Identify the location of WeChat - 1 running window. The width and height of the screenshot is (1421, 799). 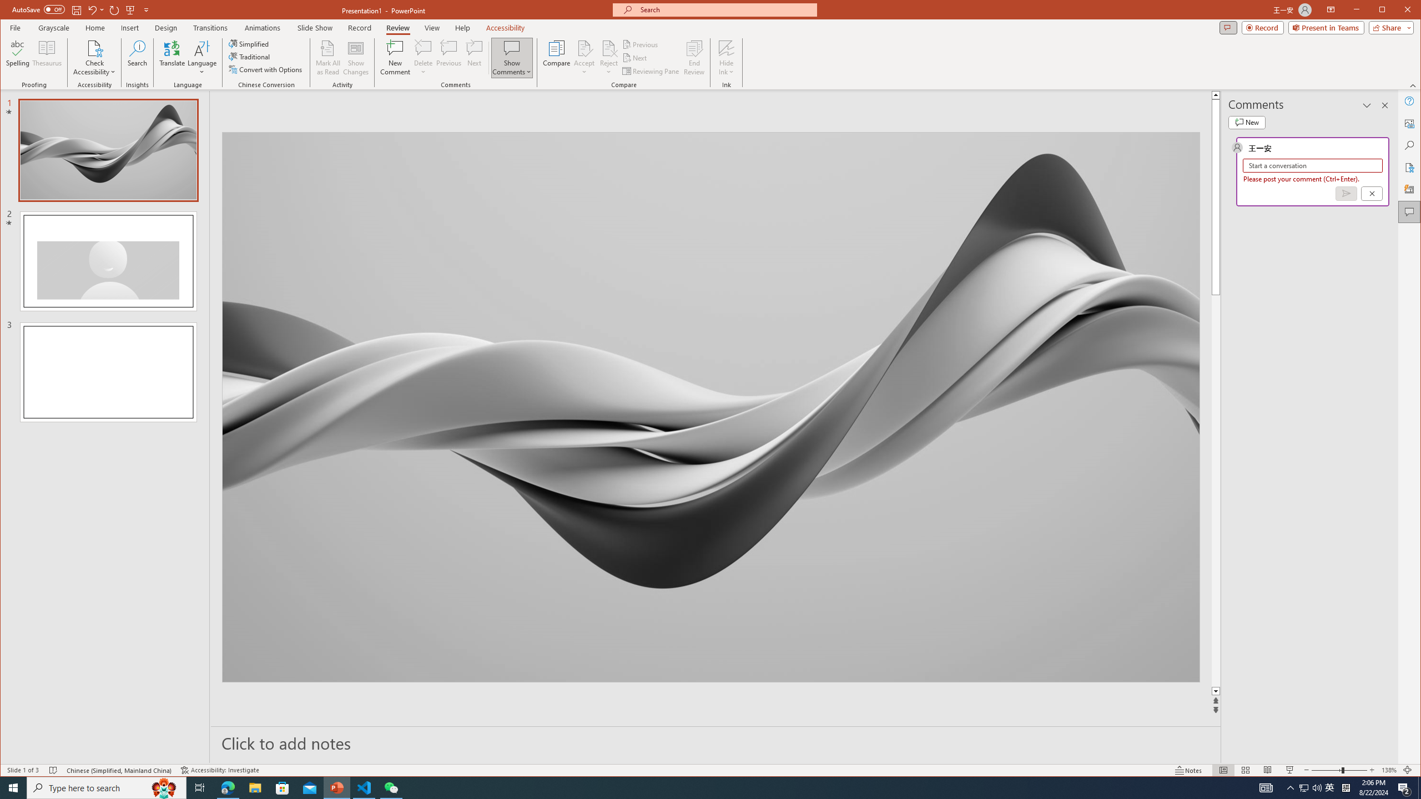
(391, 788).